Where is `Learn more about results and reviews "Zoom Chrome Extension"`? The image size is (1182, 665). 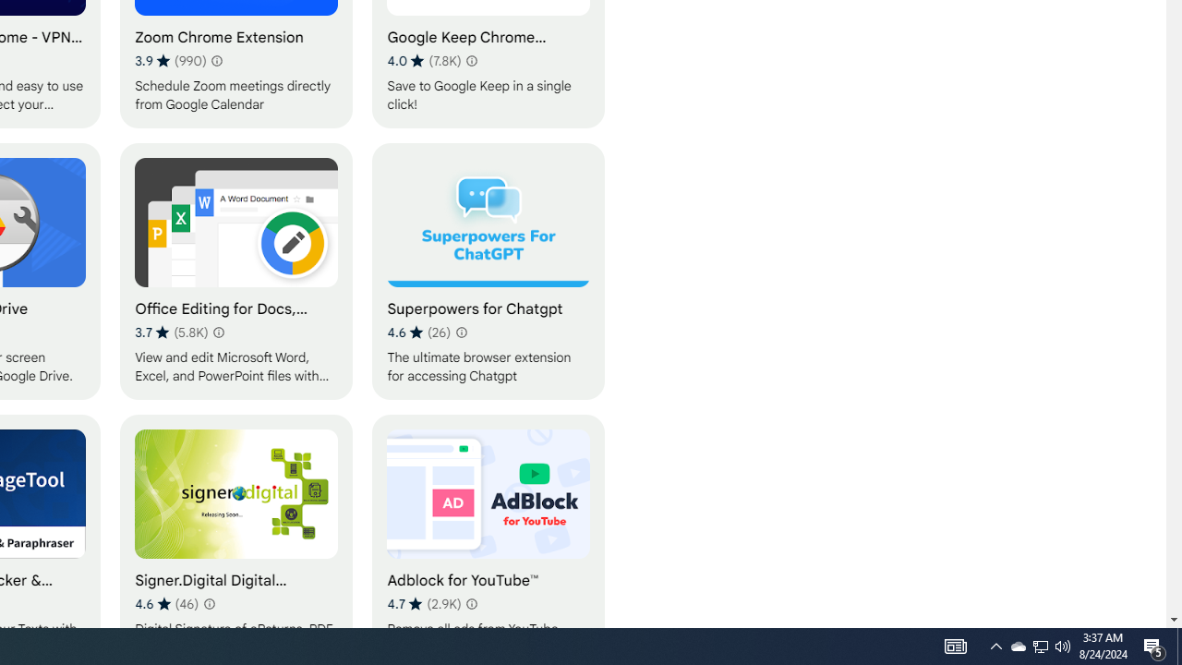 Learn more about results and reviews "Zoom Chrome Extension" is located at coordinates (216, 61).